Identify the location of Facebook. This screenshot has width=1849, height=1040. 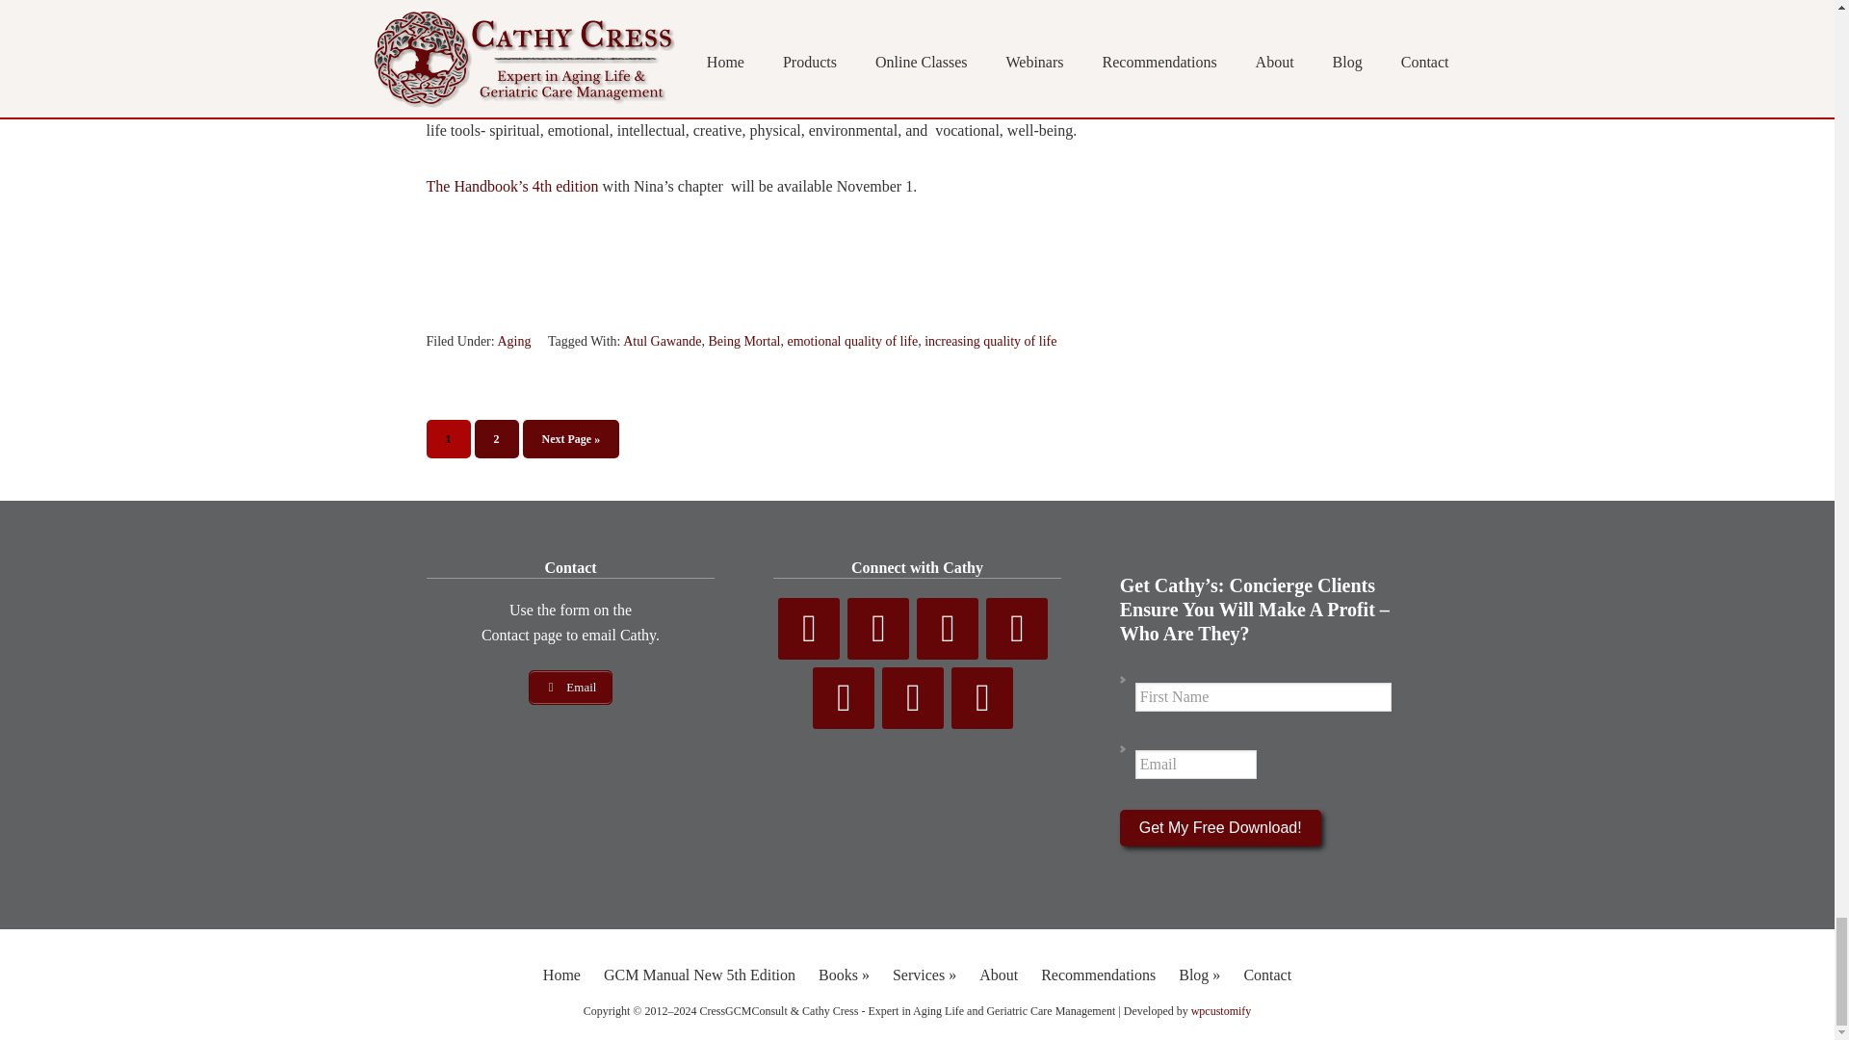
(809, 628).